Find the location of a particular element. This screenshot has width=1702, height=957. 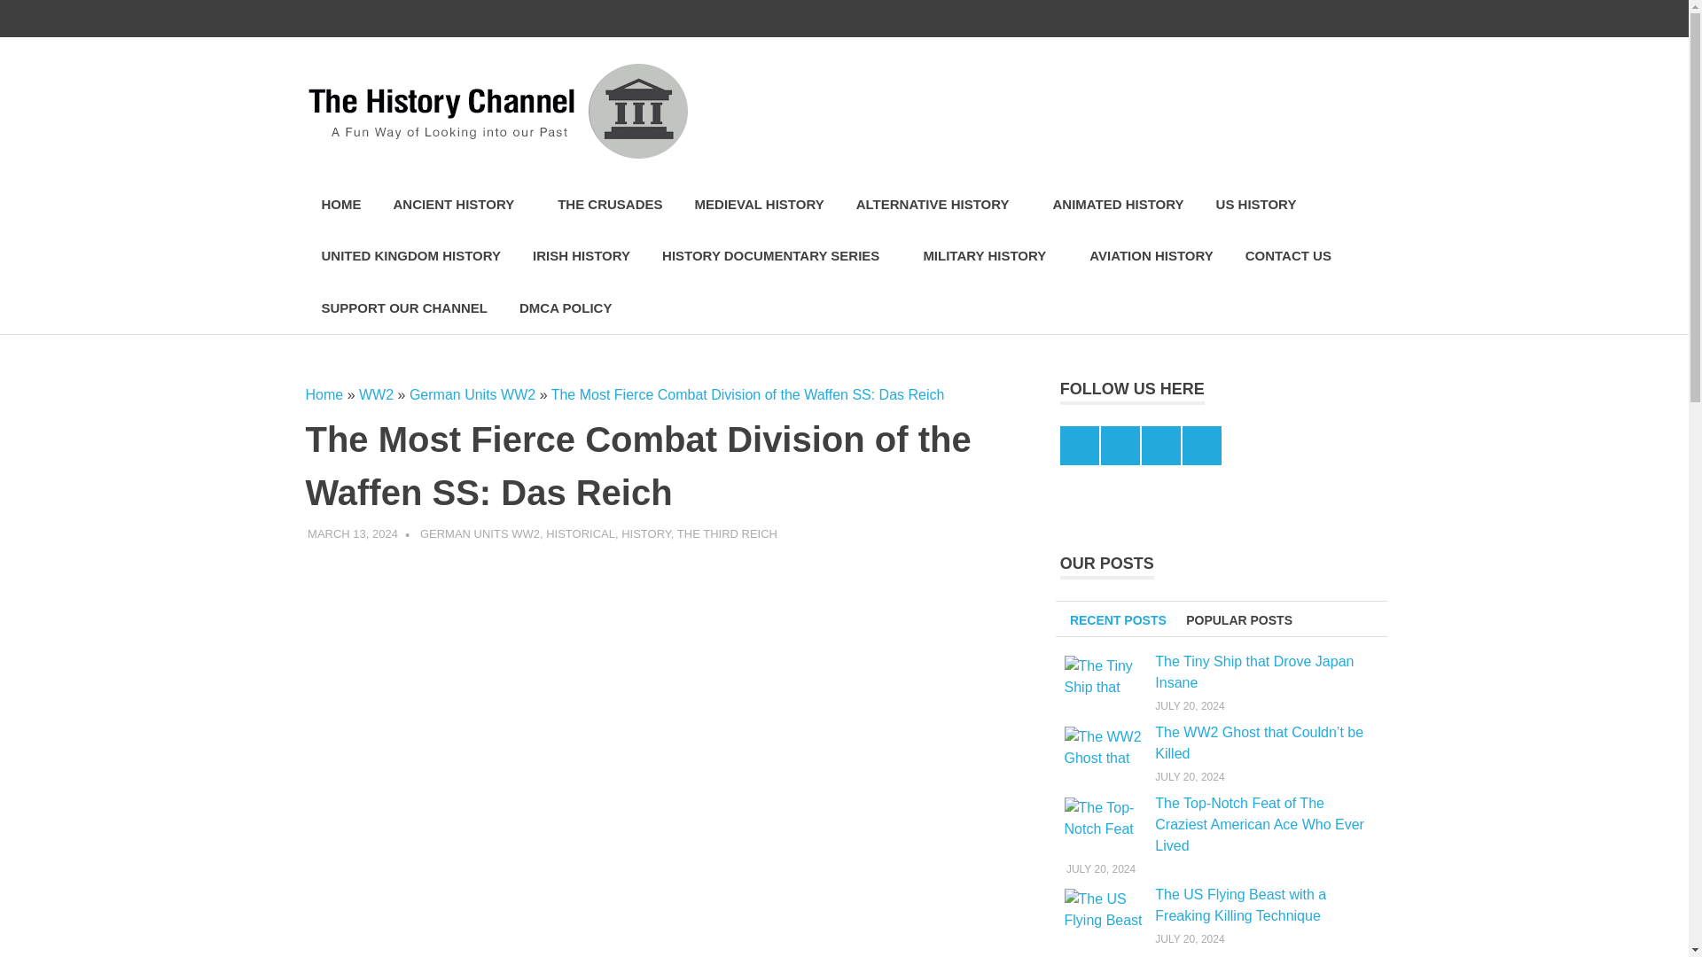

Telegram Channel is located at coordinates (1290, 19).